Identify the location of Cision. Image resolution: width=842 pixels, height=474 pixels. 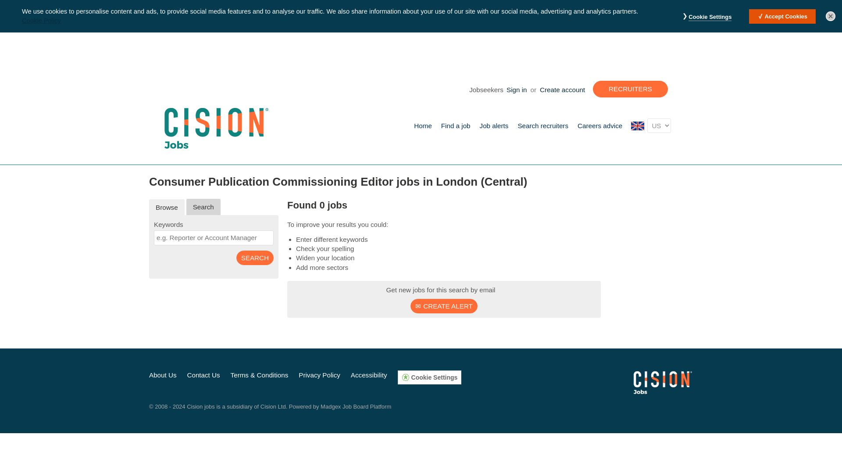
(663, 382).